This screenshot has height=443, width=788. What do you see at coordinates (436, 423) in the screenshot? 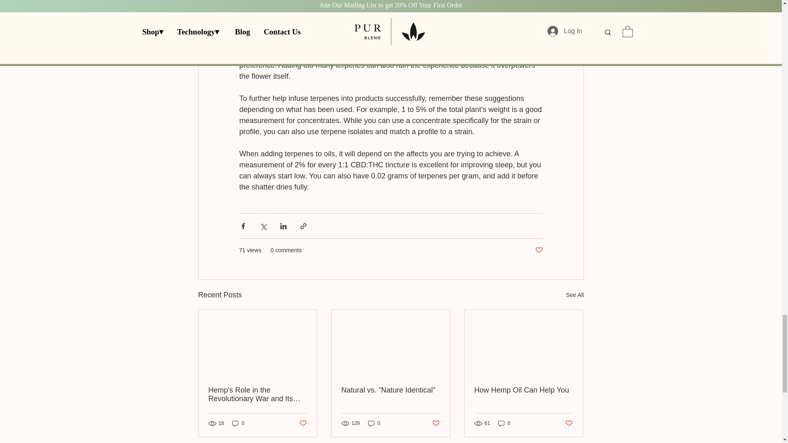
I see `Post not marked as liked` at bounding box center [436, 423].